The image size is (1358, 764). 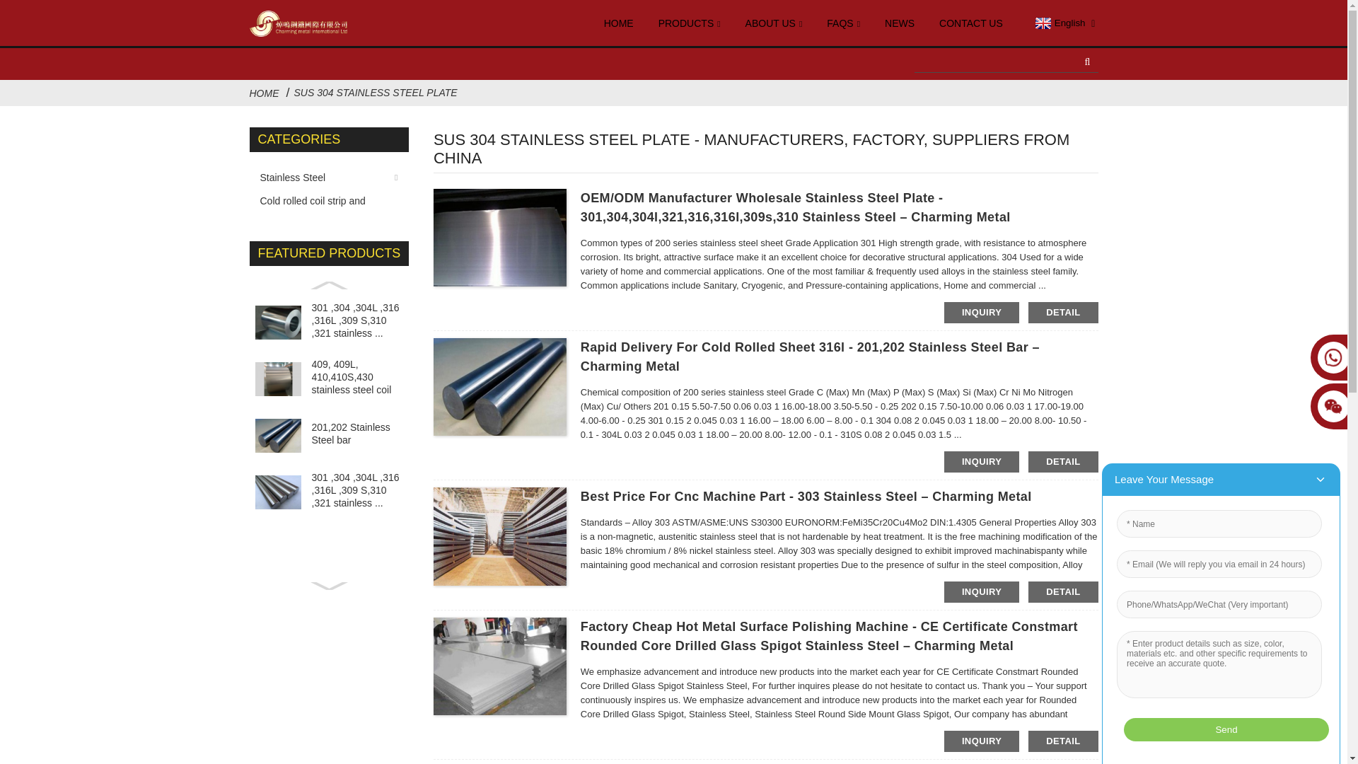 I want to click on ABOUT US, so click(x=774, y=24).